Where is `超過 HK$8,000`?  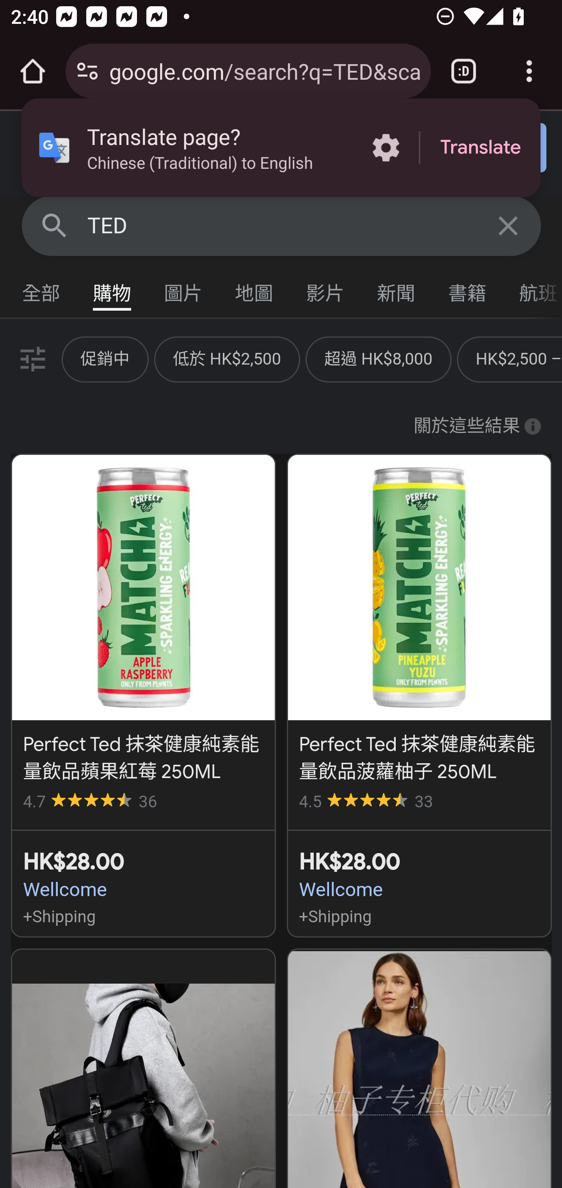
超過 HK$8,000 is located at coordinates (378, 359).